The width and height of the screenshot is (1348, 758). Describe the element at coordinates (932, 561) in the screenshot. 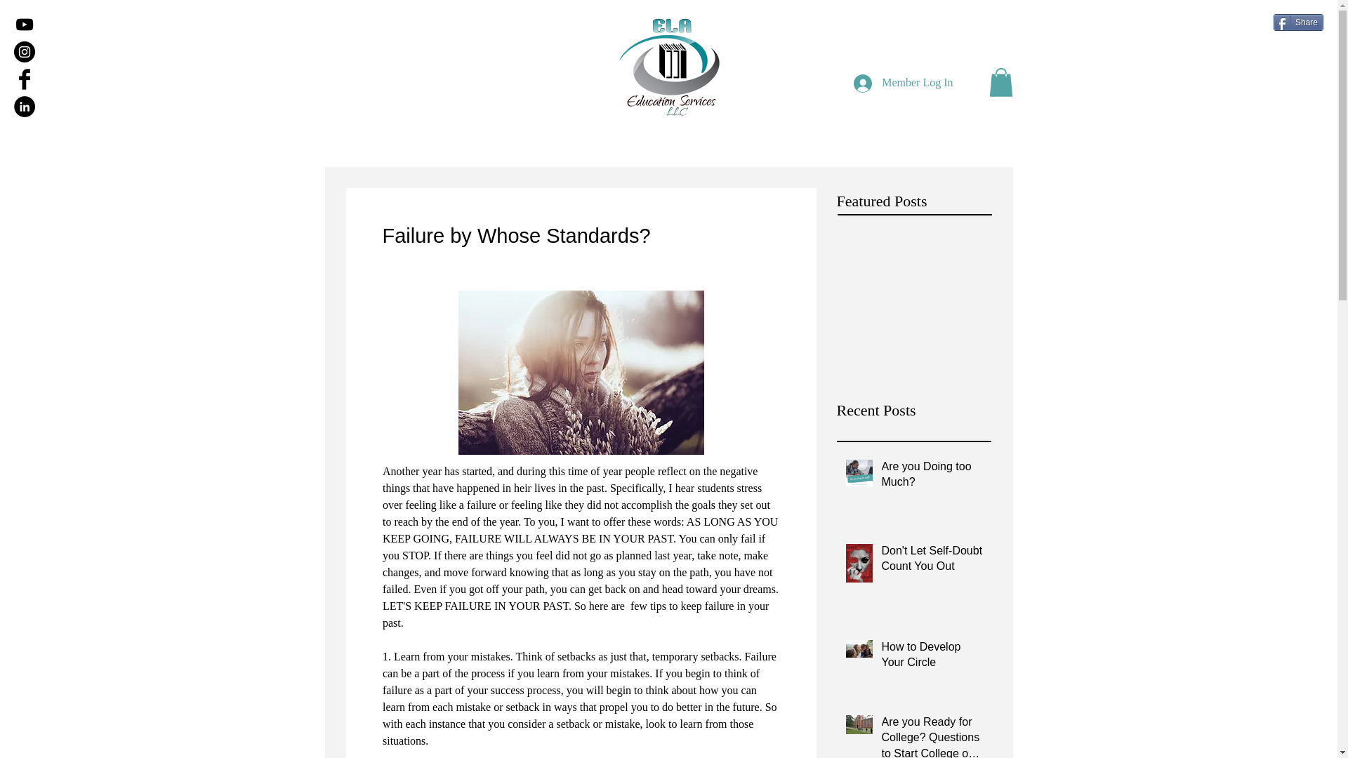

I see `Don't Let Self-Doubt Count You Out` at that location.